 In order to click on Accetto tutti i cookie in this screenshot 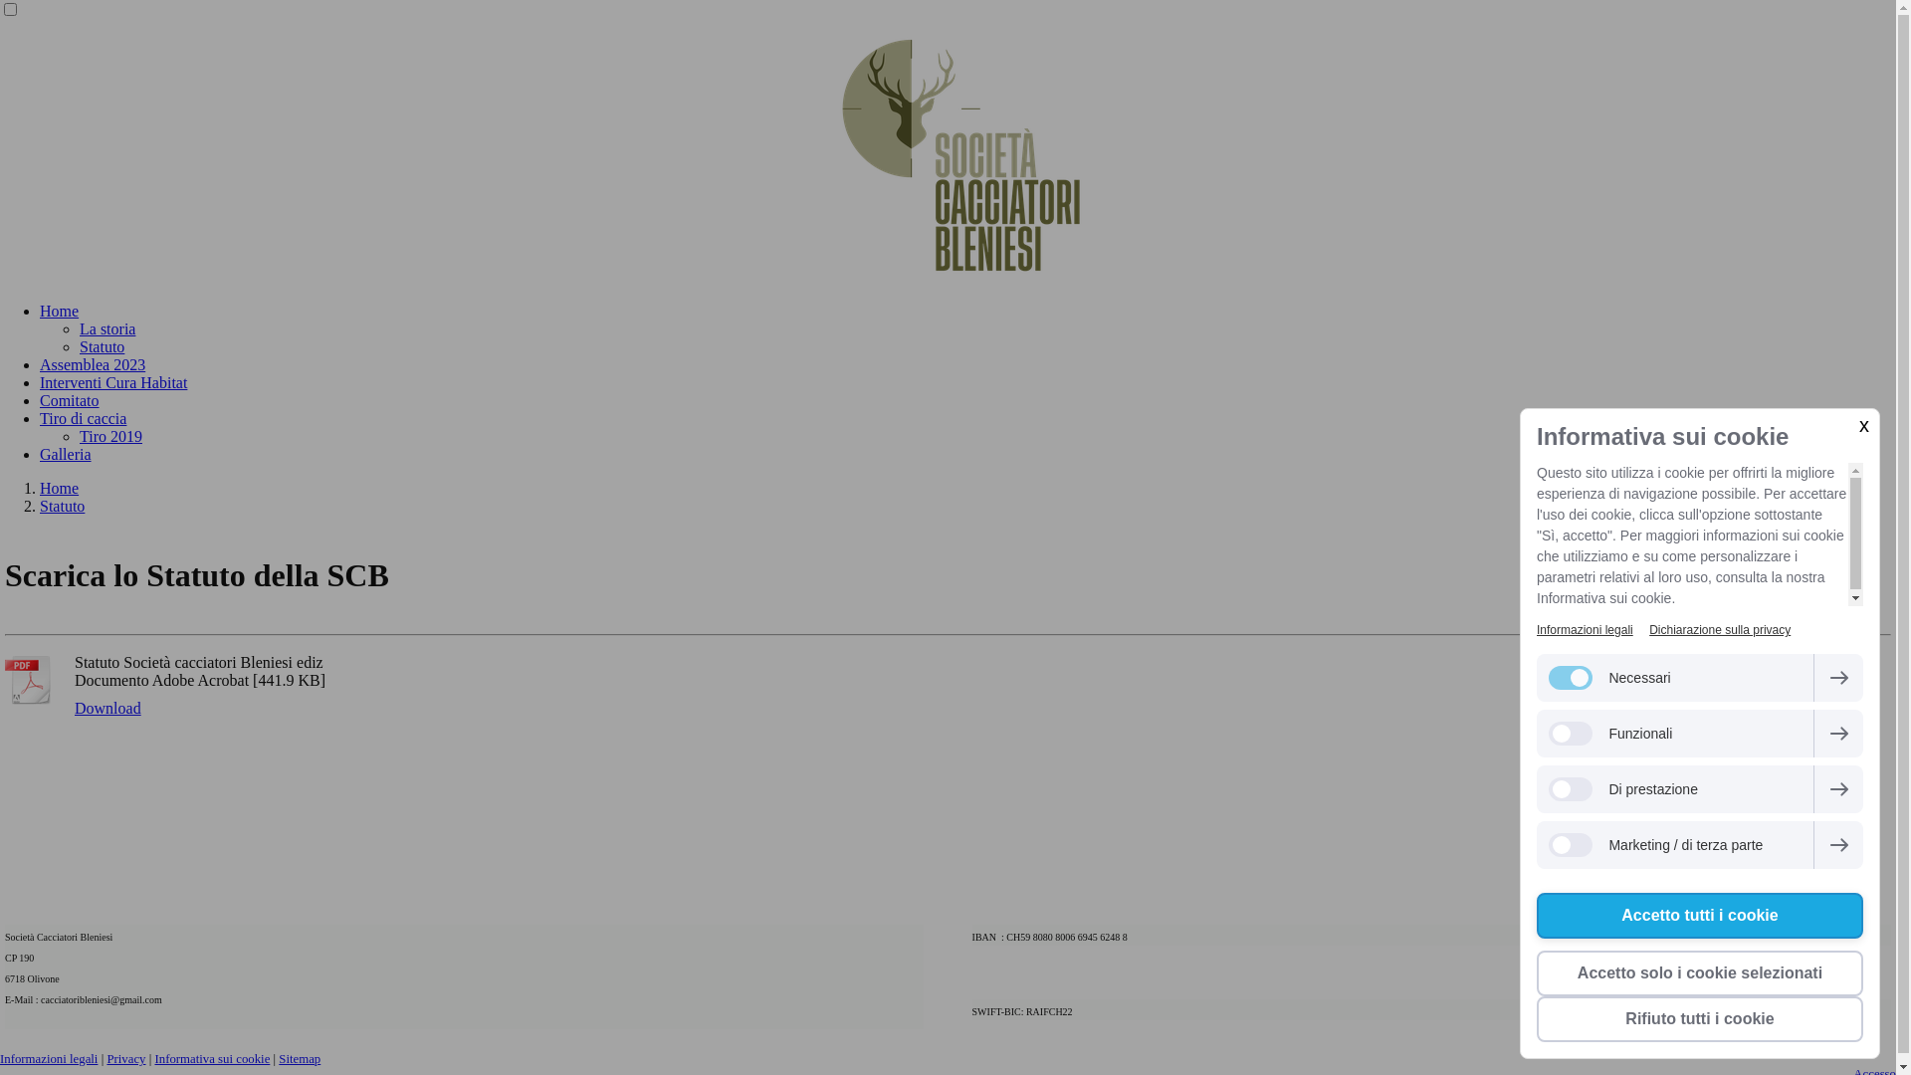, I will do `click(1700, 916)`.